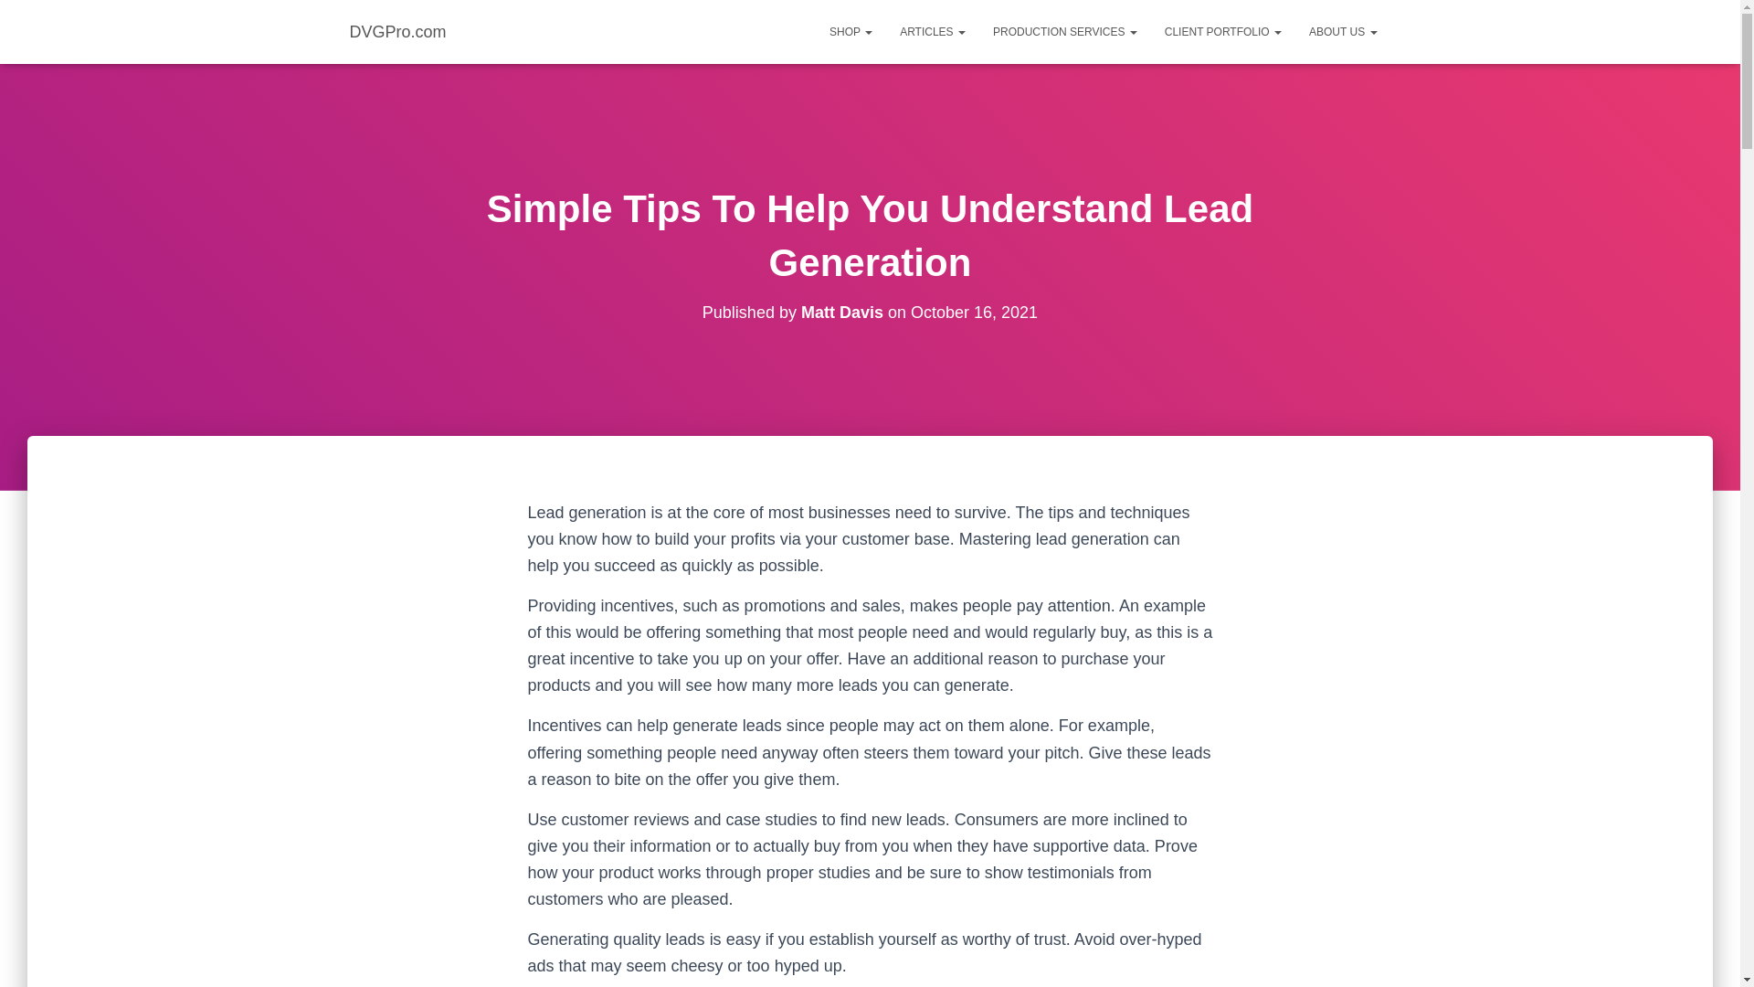 The height and width of the screenshot is (987, 1754). I want to click on ARTICLES, so click(932, 31).